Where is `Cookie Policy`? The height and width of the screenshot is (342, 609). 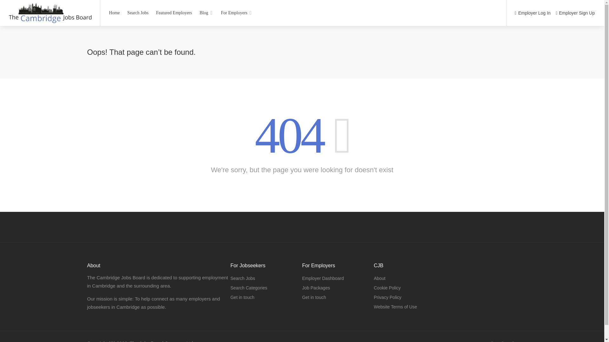
Cookie Policy is located at coordinates (387, 288).